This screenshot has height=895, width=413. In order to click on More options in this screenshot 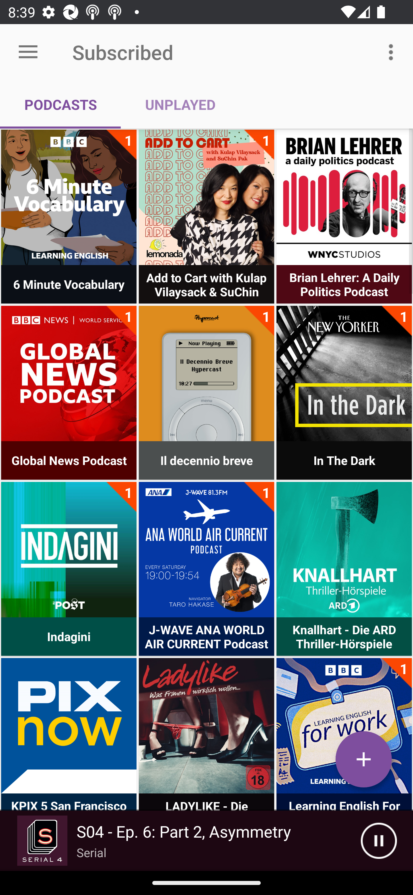, I will do `click(393, 52)`.